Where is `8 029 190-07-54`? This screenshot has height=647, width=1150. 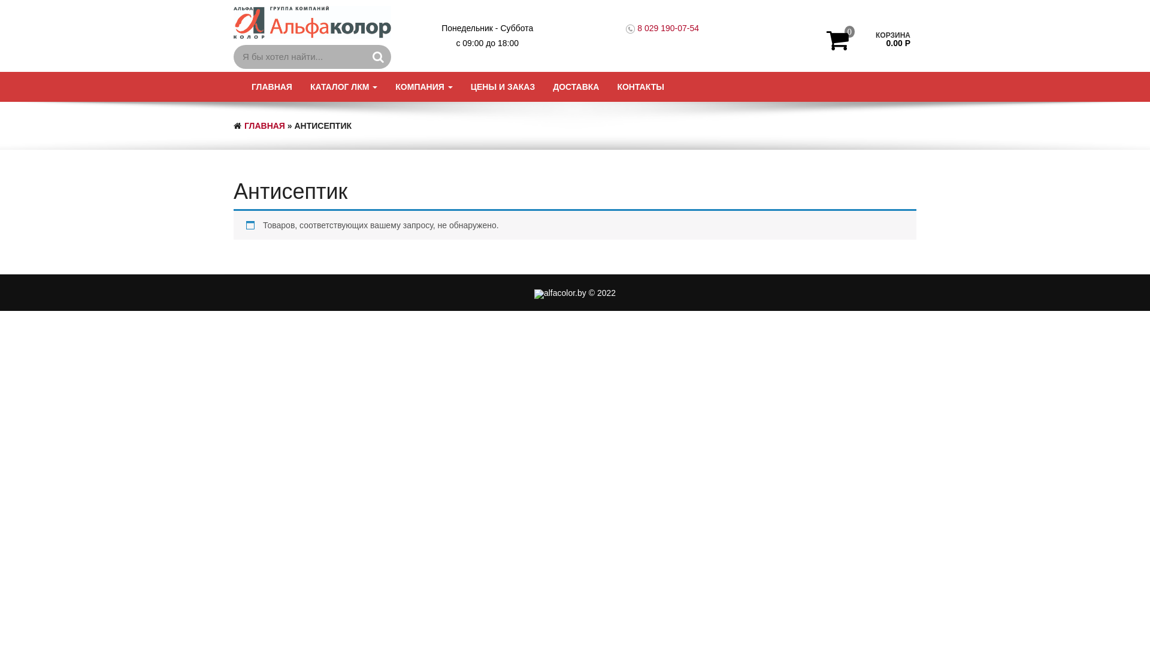
8 029 190-07-54 is located at coordinates (668, 28).